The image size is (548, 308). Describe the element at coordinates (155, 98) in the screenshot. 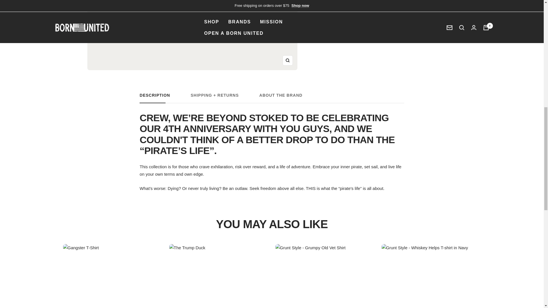

I see `DESCRIPTION` at that location.